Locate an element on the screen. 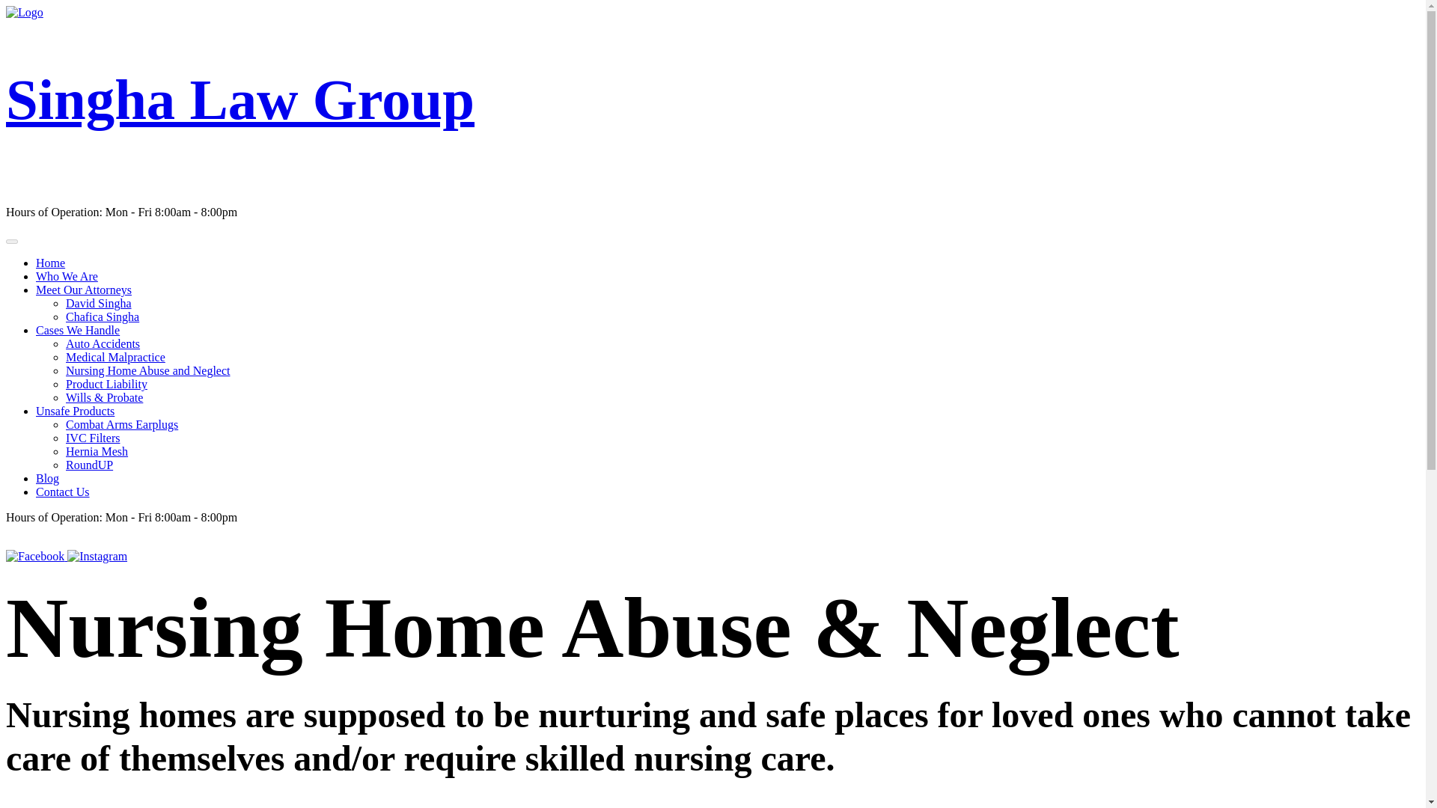  Meet Our Attorneys is located at coordinates (84, 290).